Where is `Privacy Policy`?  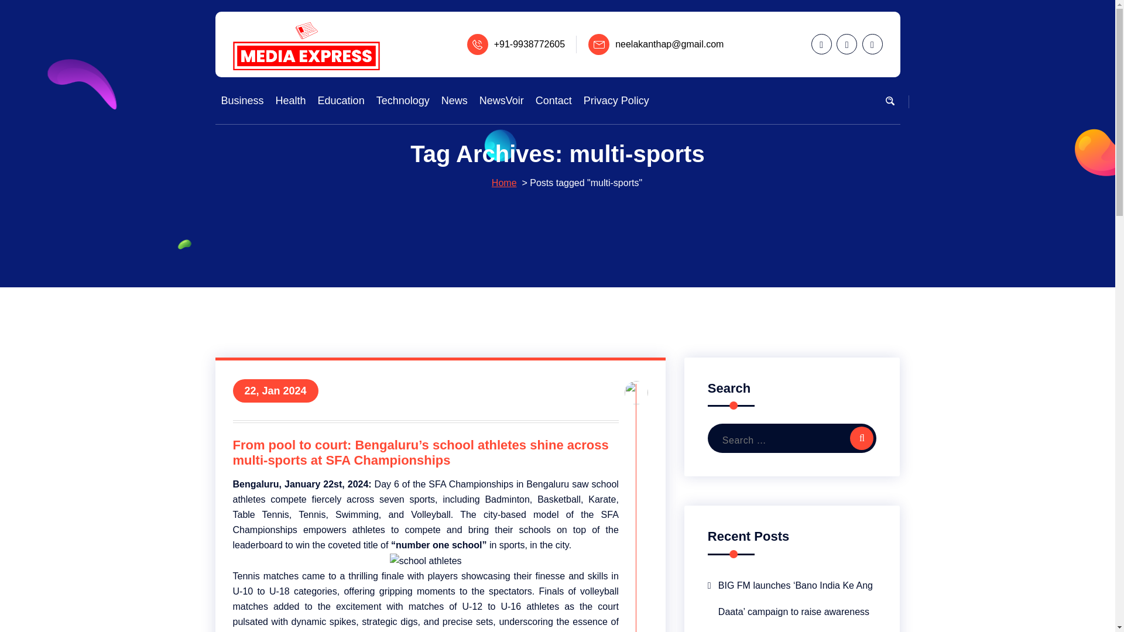
Privacy Policy is located at coordinates (616, 100).